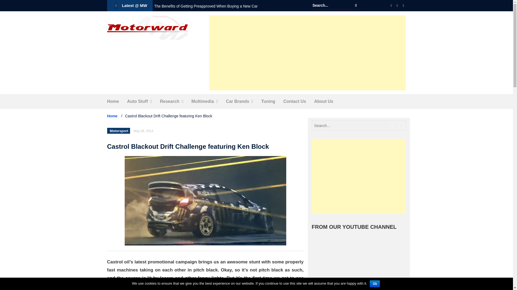  I want to click on The Benefits of Getting Preapproved When Buying a New Car, so click(206, 6).